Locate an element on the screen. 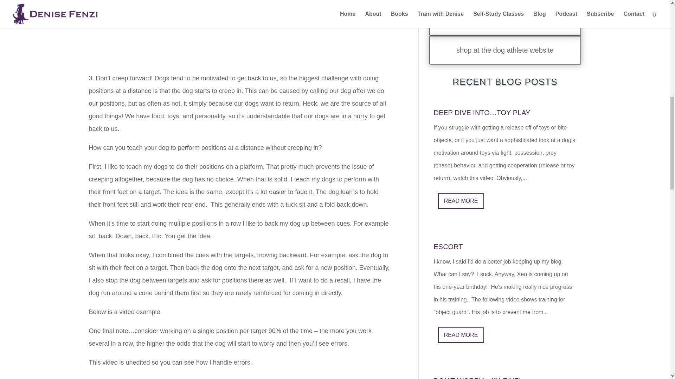  READ MORE is located at coordinates (461, 201).